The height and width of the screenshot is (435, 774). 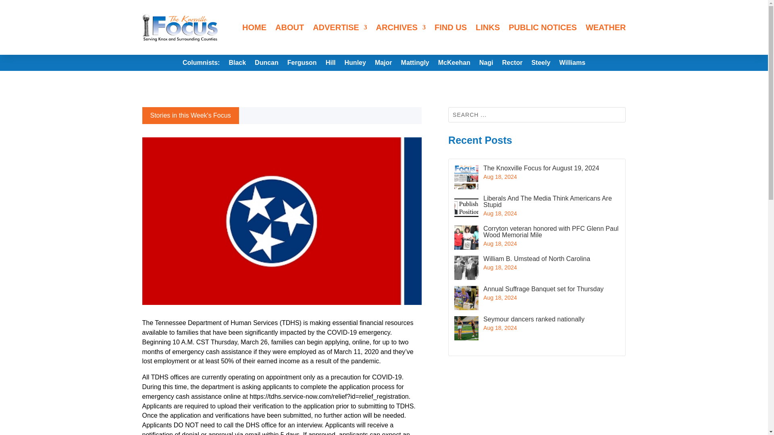 I want to click on WEATHER, so click(x=606, y=27).